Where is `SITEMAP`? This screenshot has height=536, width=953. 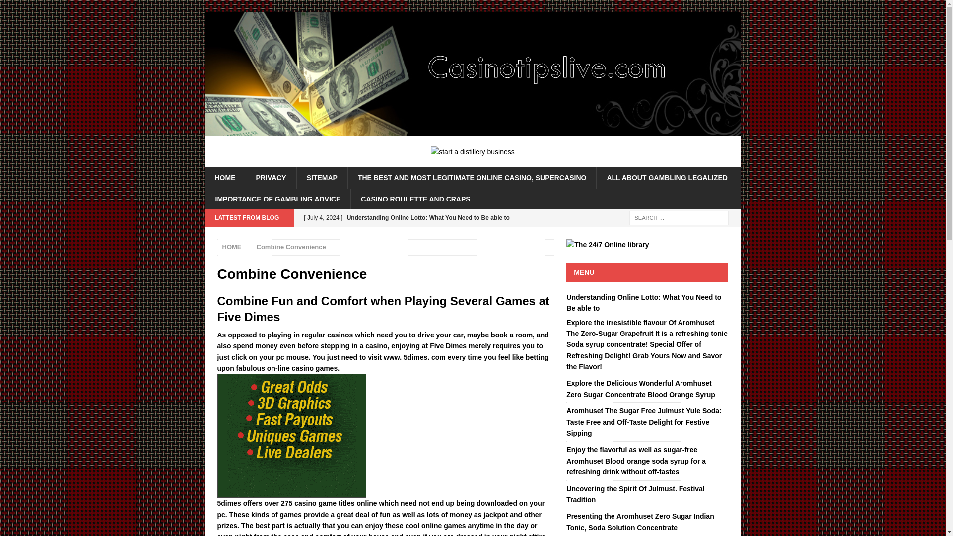 SITEMAP is located at coordinates (322, 178).